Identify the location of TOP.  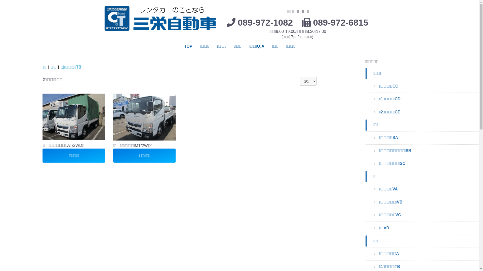
(188, 46).